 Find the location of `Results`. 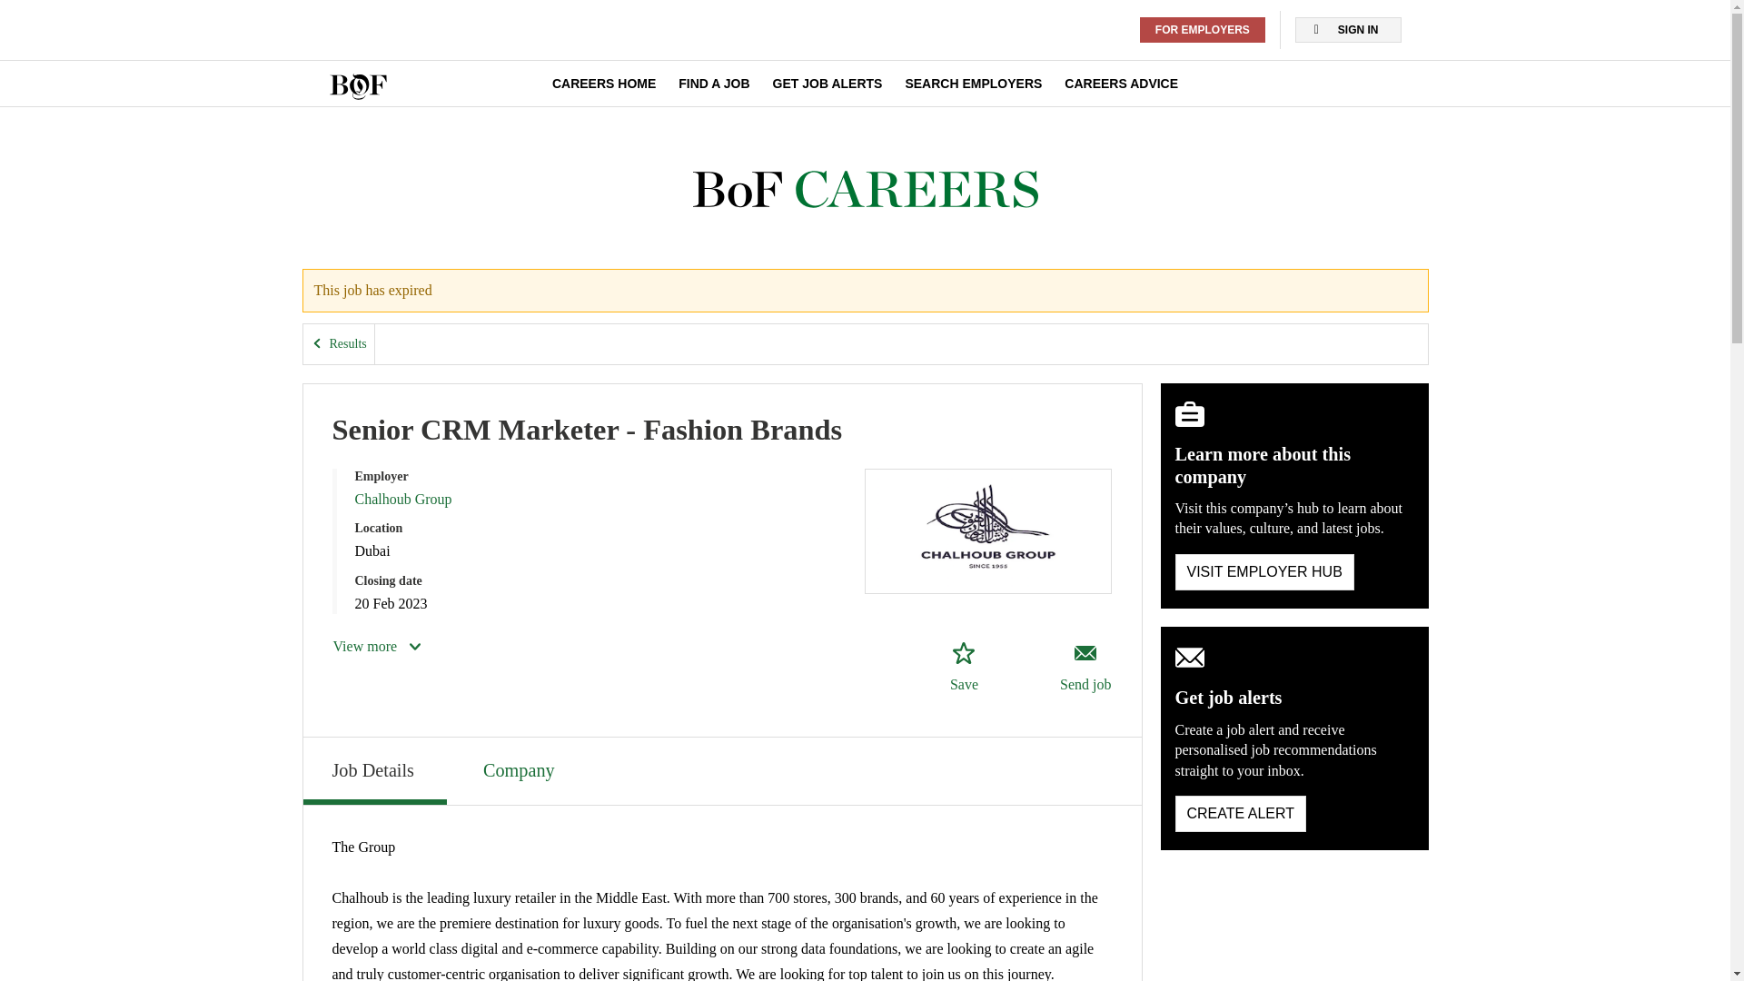

Results is located at coordinates (339, 343).